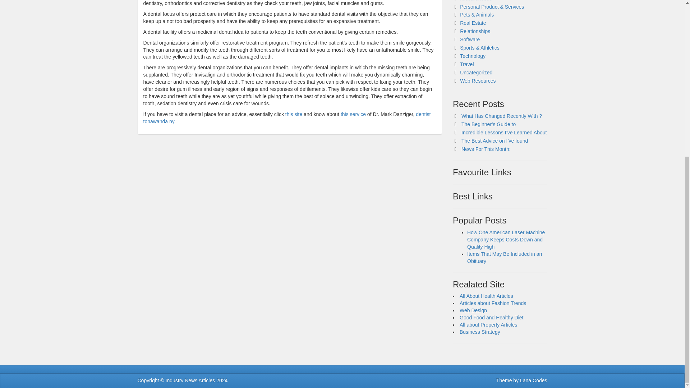 This screenshot has height=388, width=690. Describe the element at coordinates (353, 114) in the screenshot. I see `this service` at that location.